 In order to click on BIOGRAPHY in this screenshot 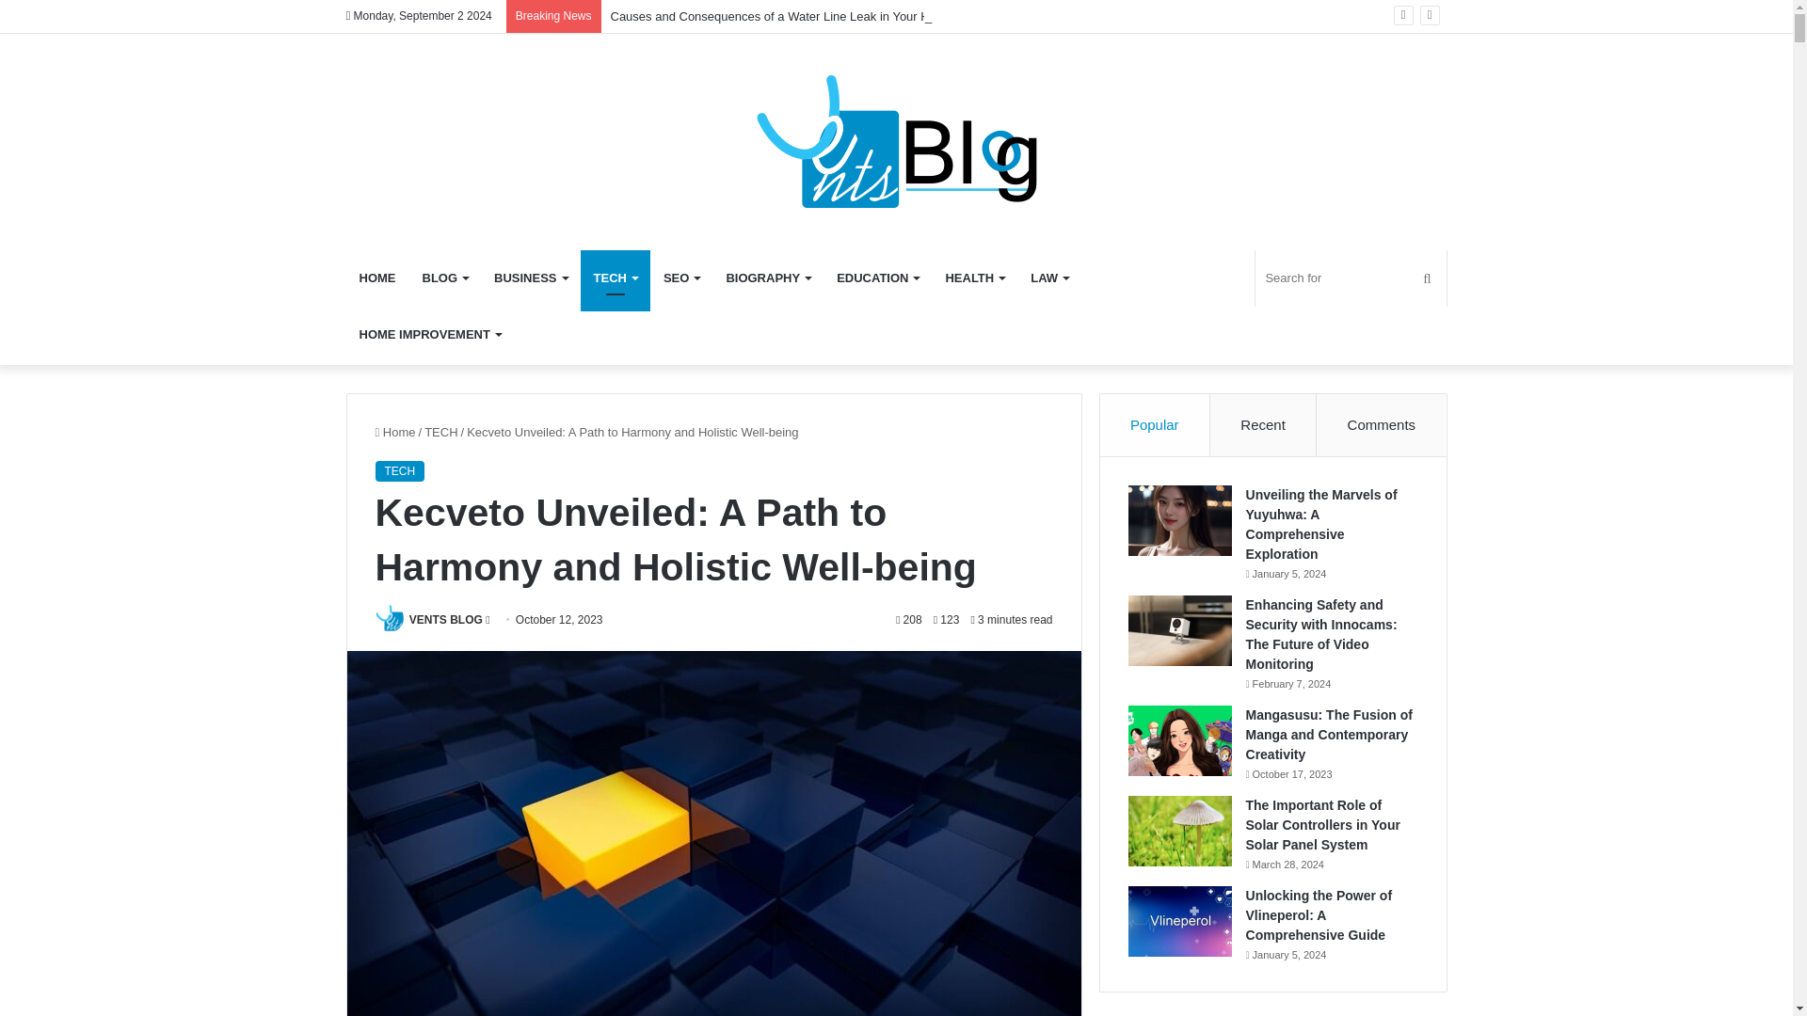, I will do `click(768, 278)`.